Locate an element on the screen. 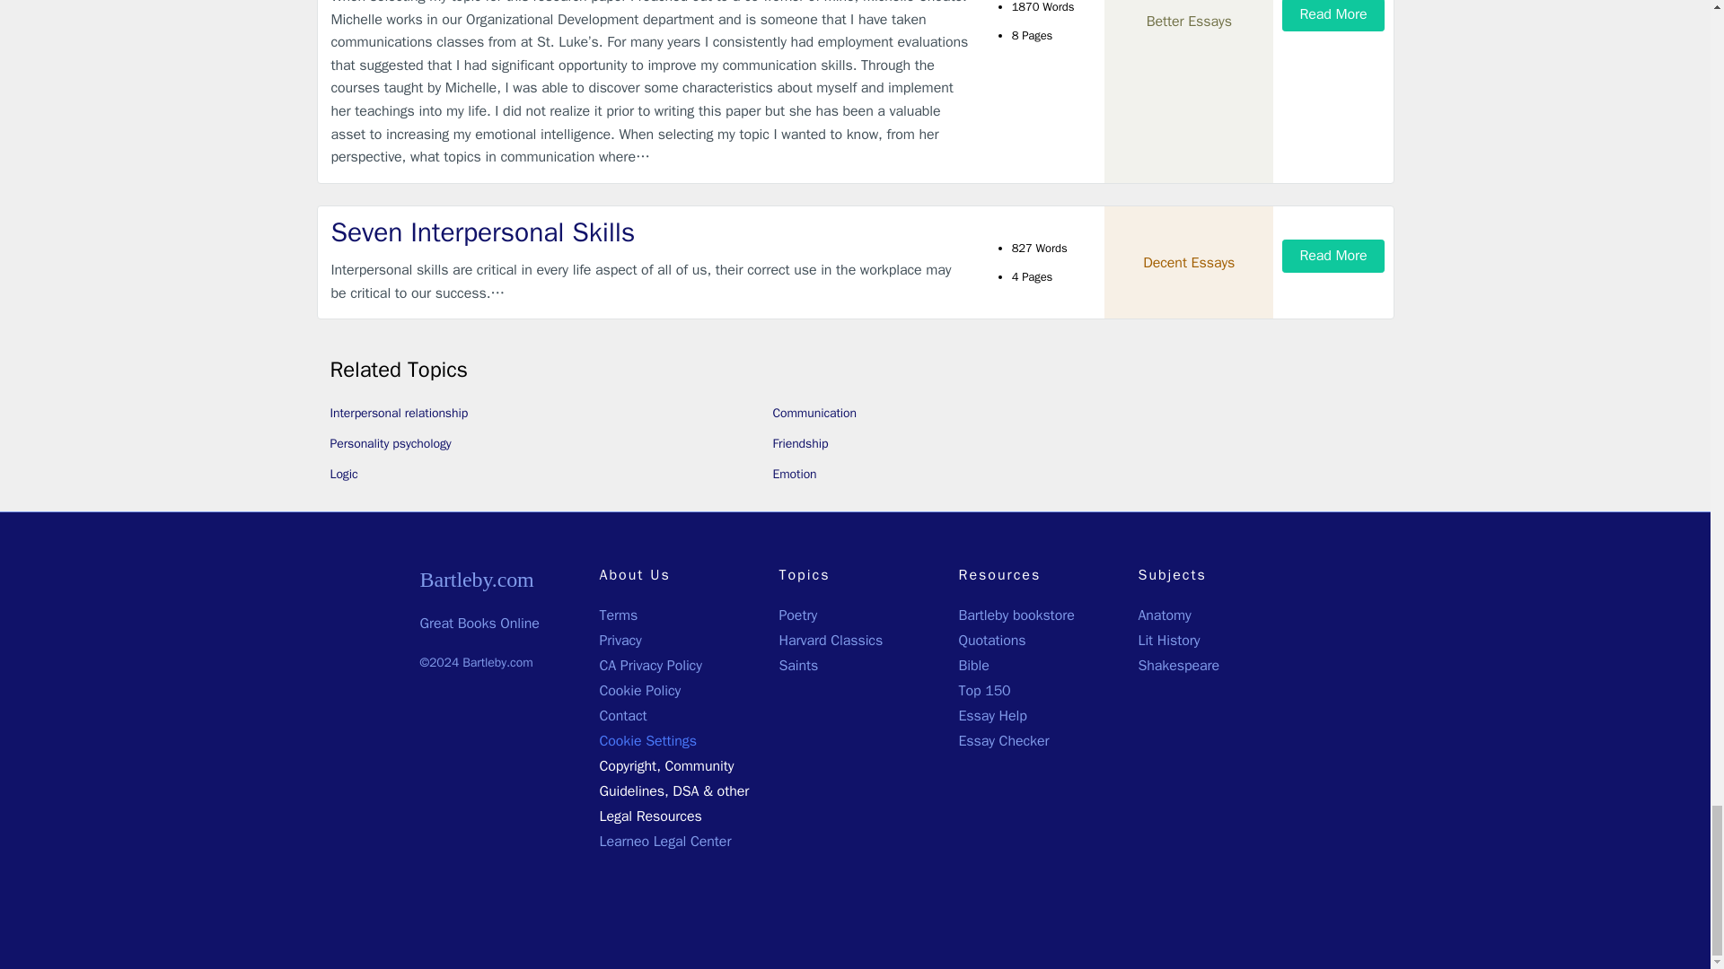  Logic is located at coordinates (345, 474).